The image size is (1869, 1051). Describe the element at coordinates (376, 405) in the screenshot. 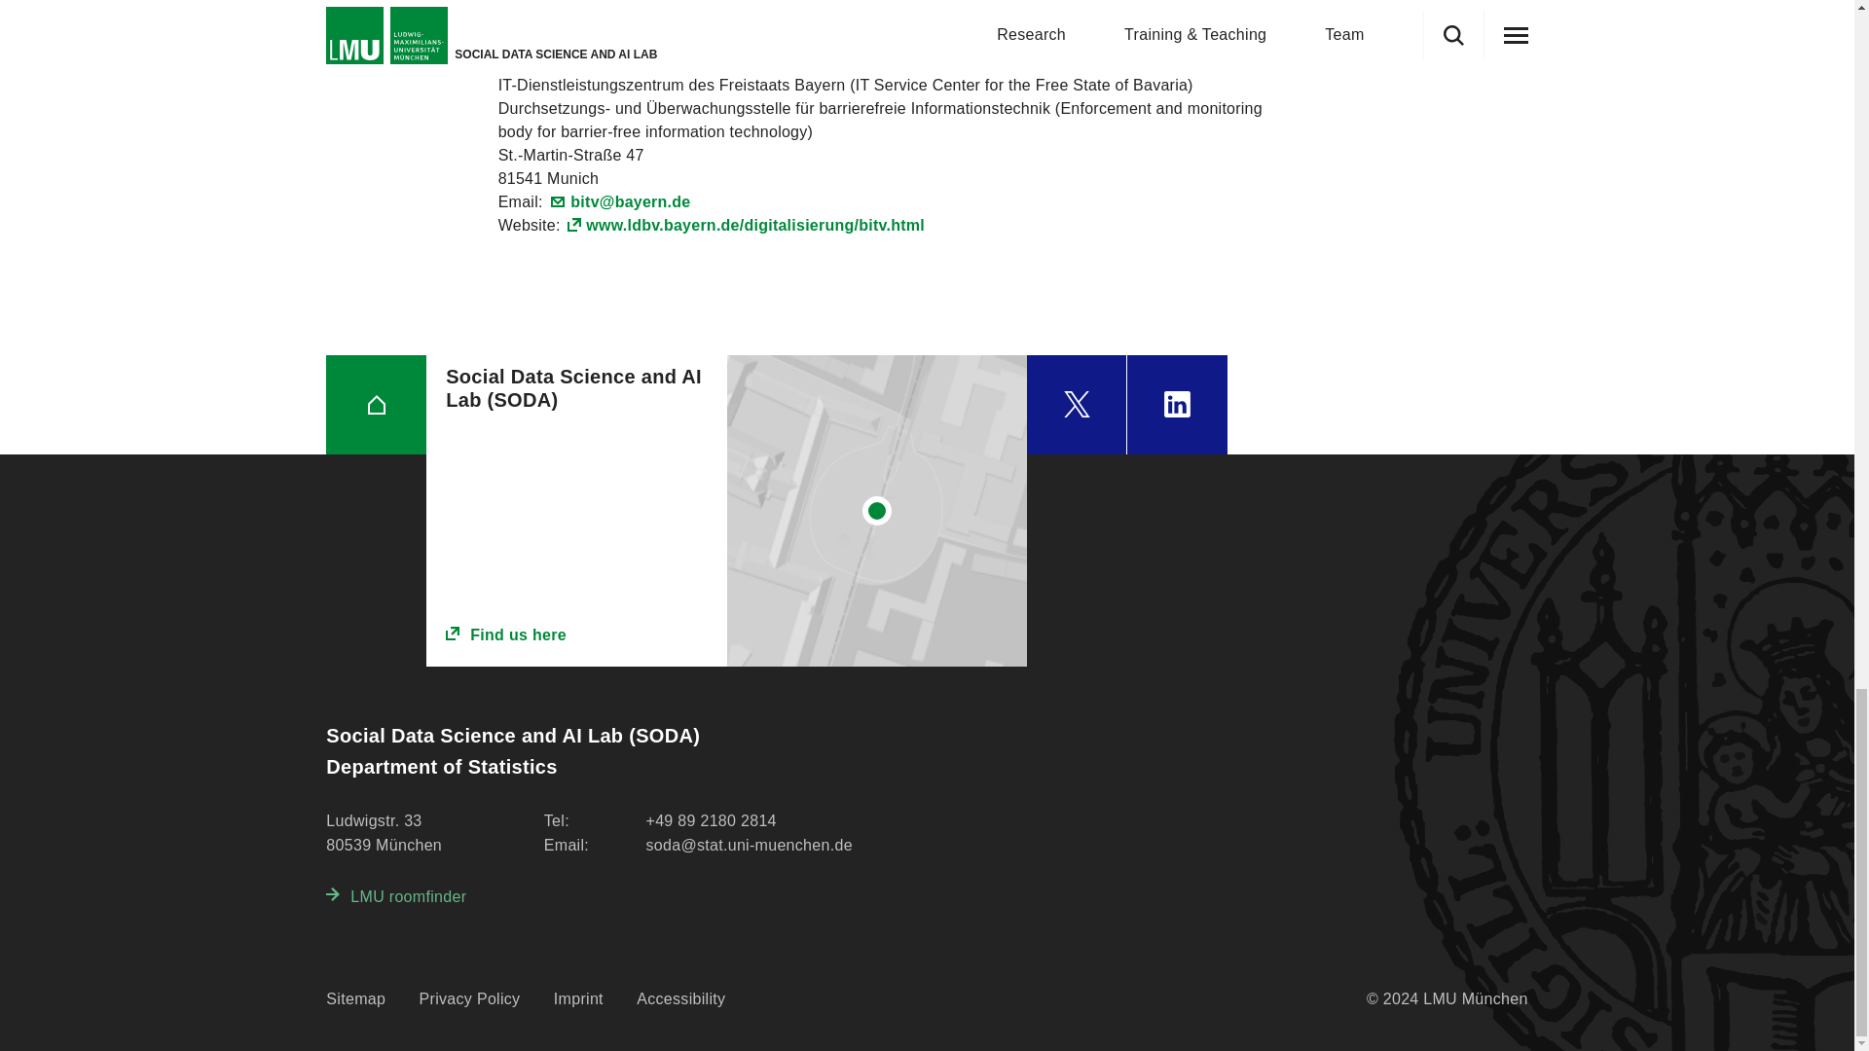

I see `Home` at that location.